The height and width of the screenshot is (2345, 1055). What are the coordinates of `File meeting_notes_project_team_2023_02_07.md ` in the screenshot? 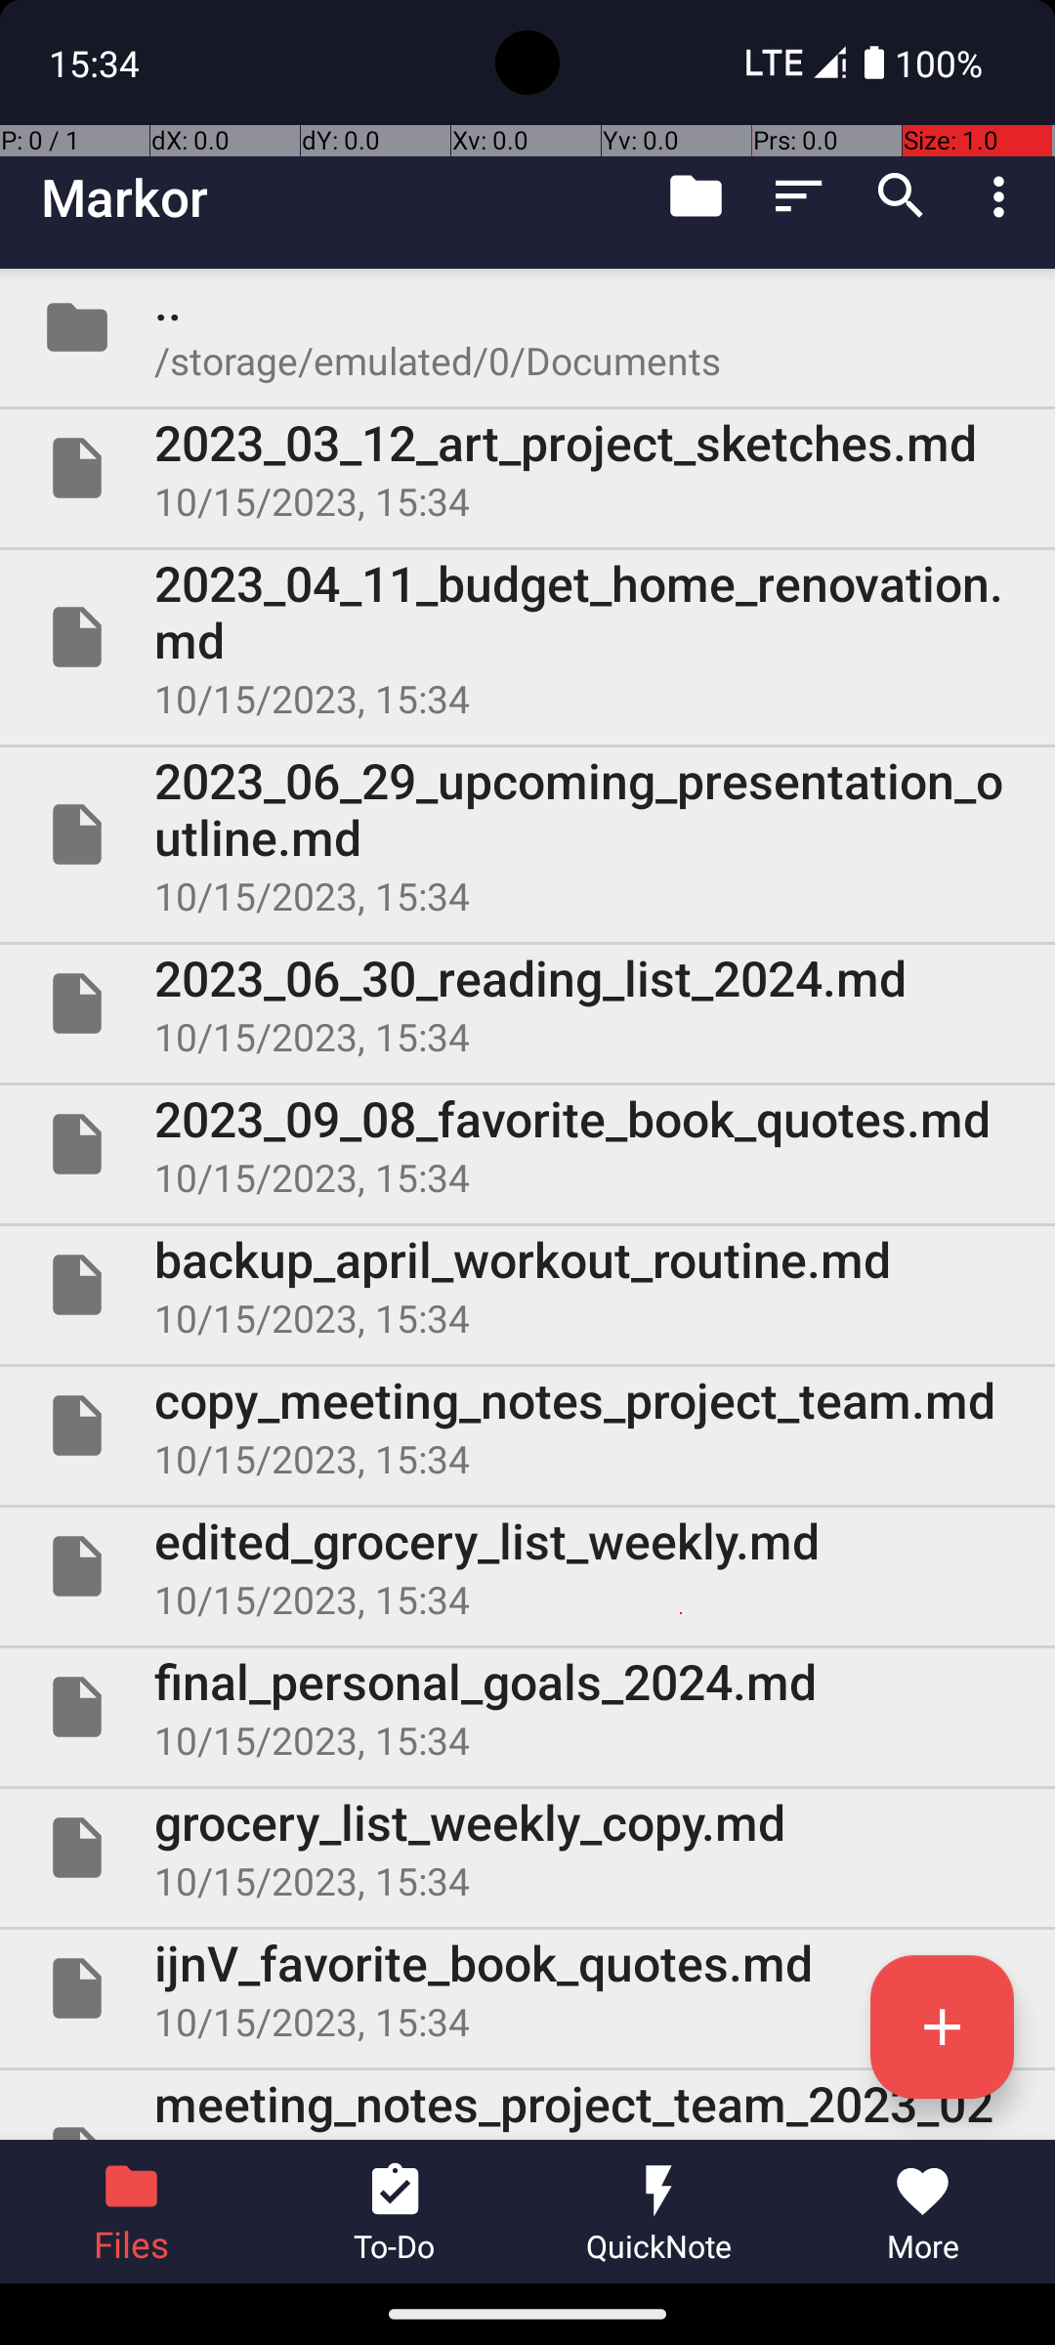 It's located at (527, 2105).